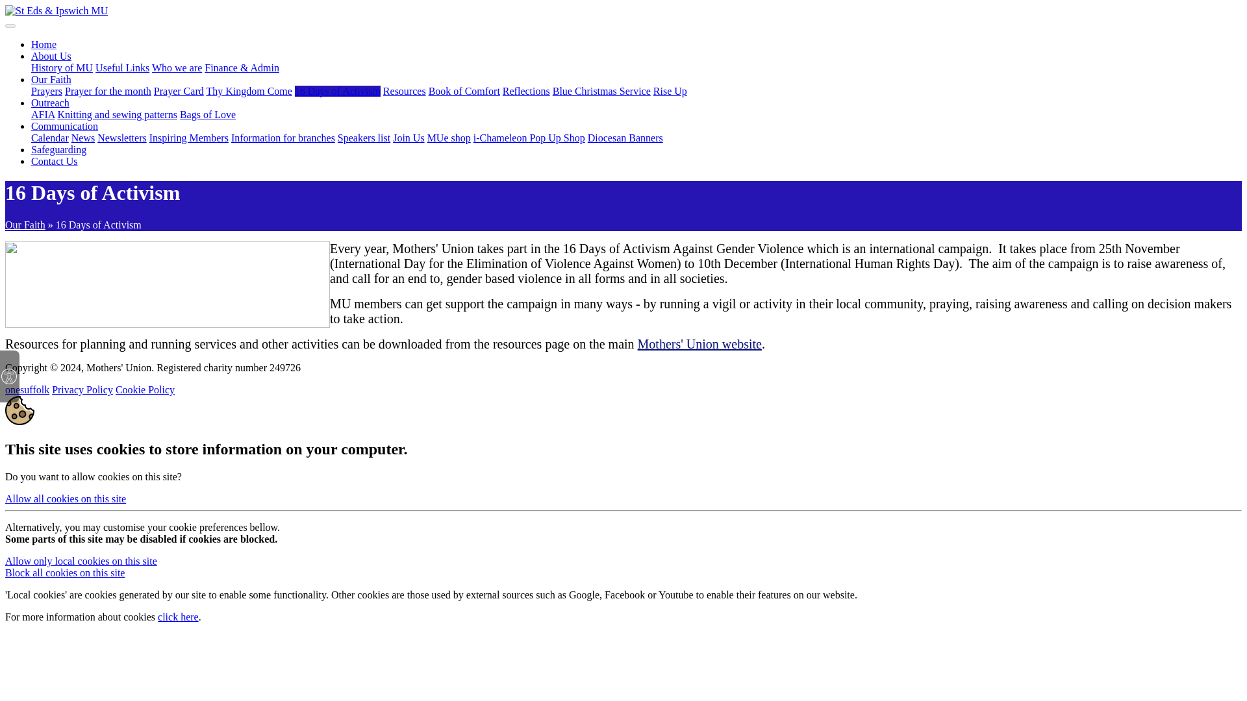  I want to click on Who we are, so click(177, 68).